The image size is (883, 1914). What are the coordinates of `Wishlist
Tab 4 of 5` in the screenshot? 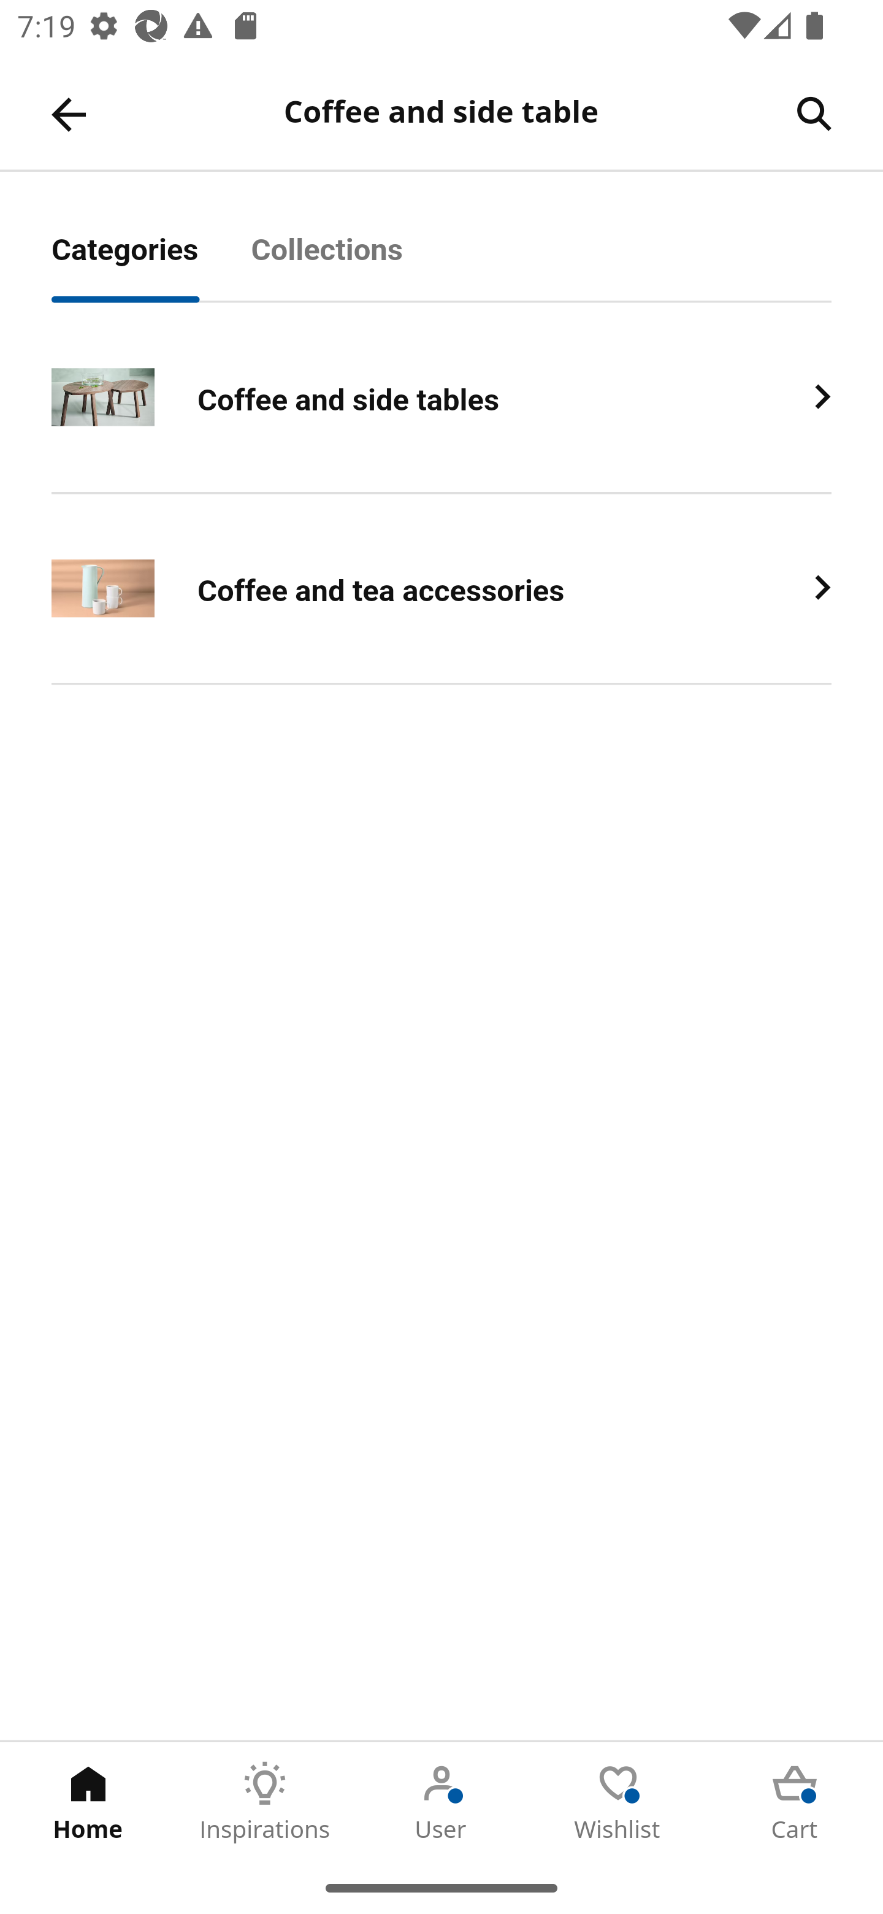 It's located at (618, 1802).